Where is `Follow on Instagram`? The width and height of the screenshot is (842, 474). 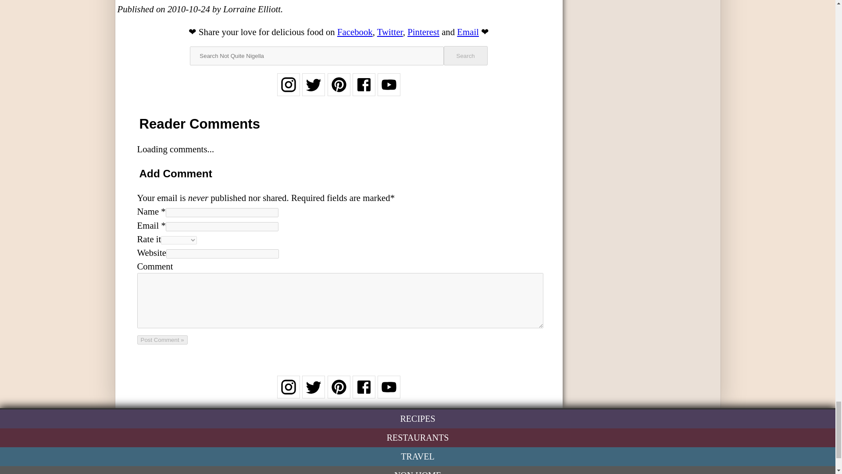 Follow on Instagram is located at coordinates (288, 392).